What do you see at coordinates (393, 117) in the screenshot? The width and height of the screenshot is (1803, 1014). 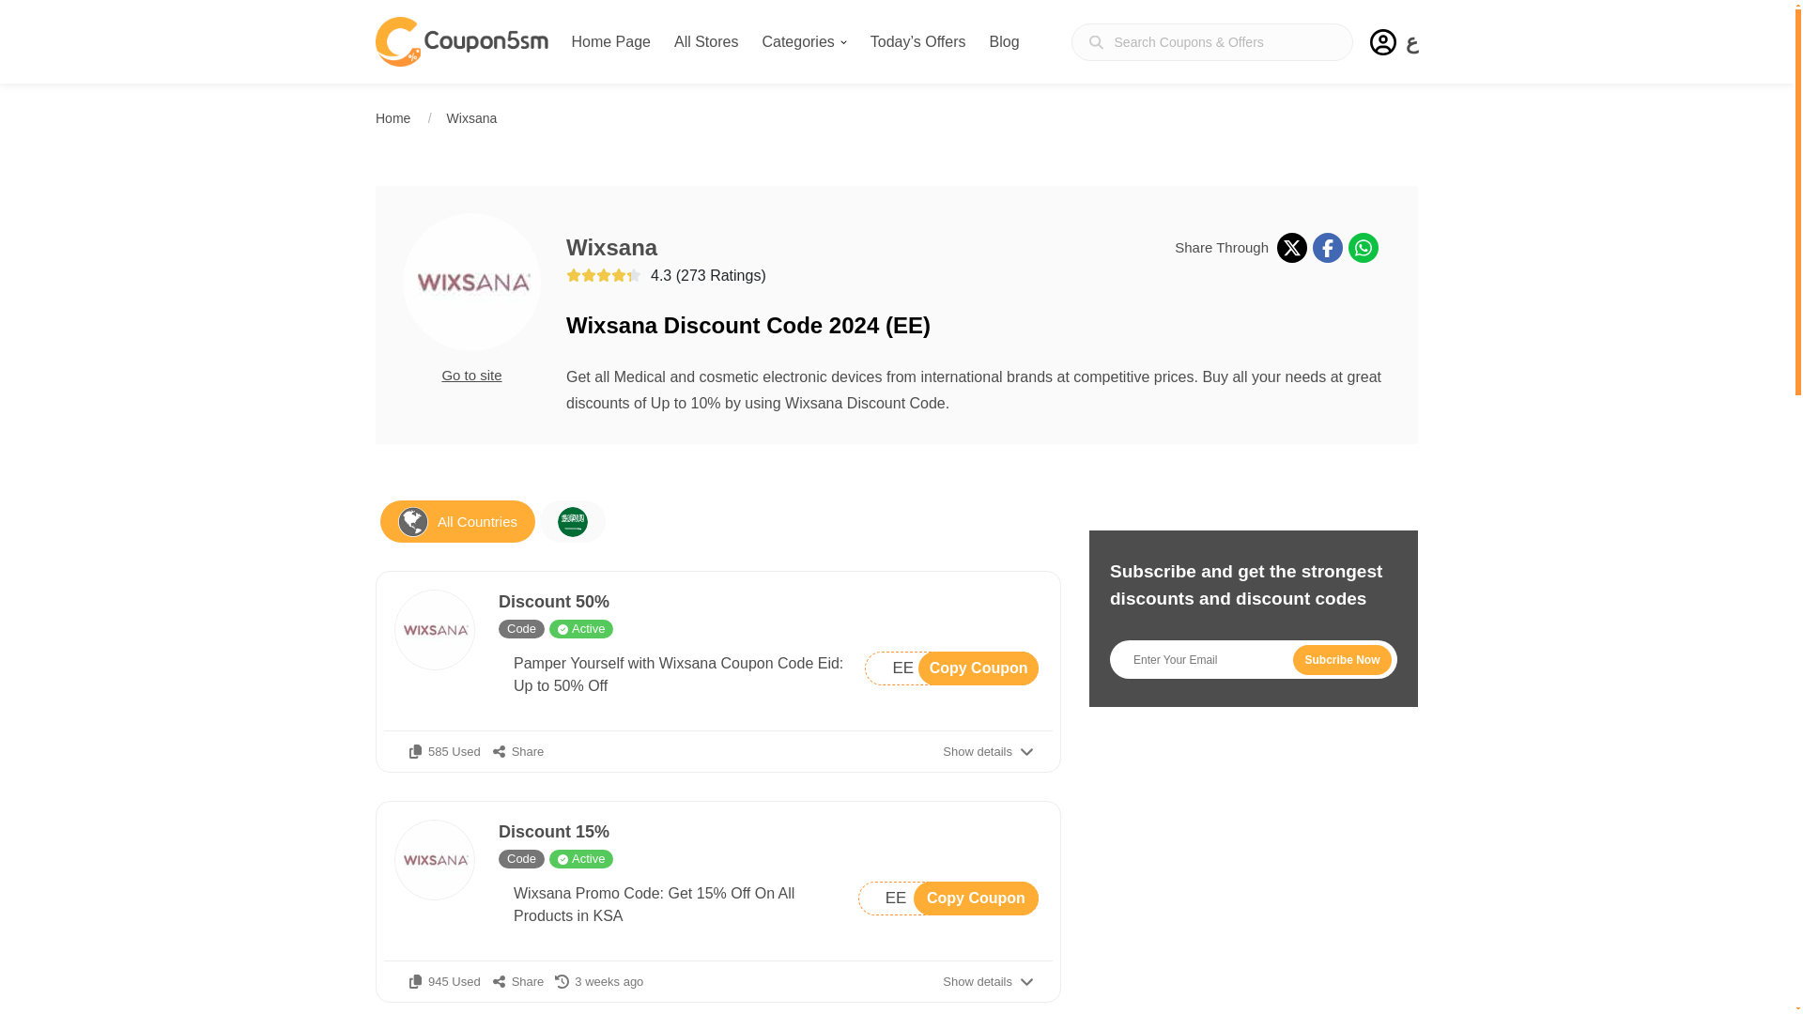 I see `Home` at bounding box center [393, 117].